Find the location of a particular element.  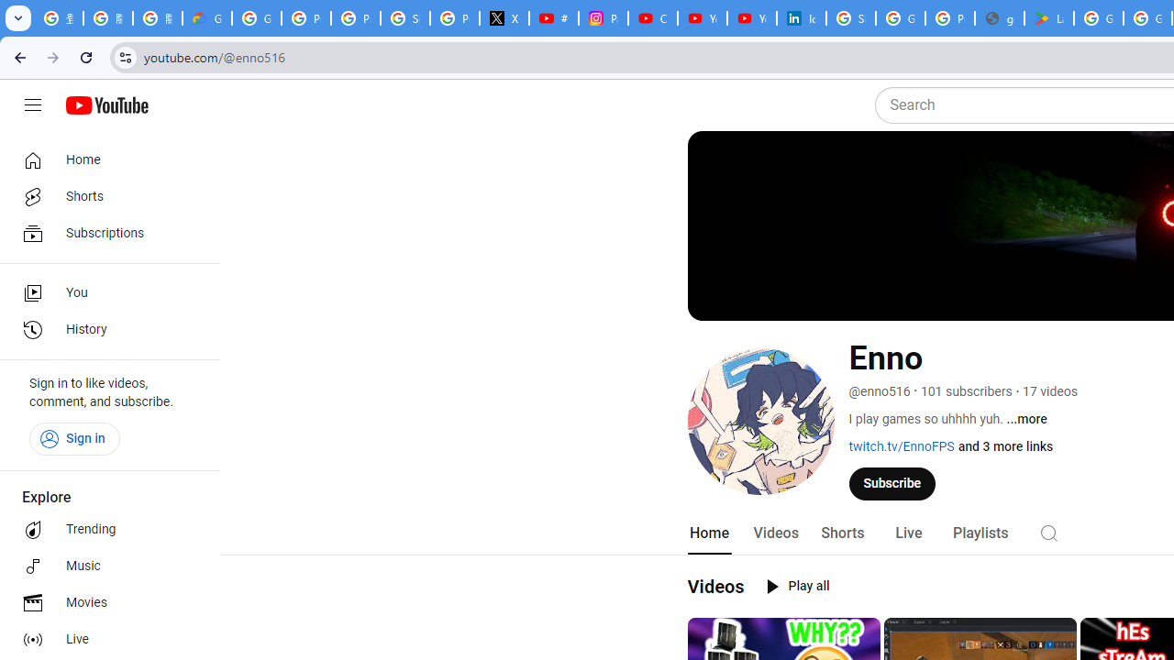

History is located at coordinates (105, 330).